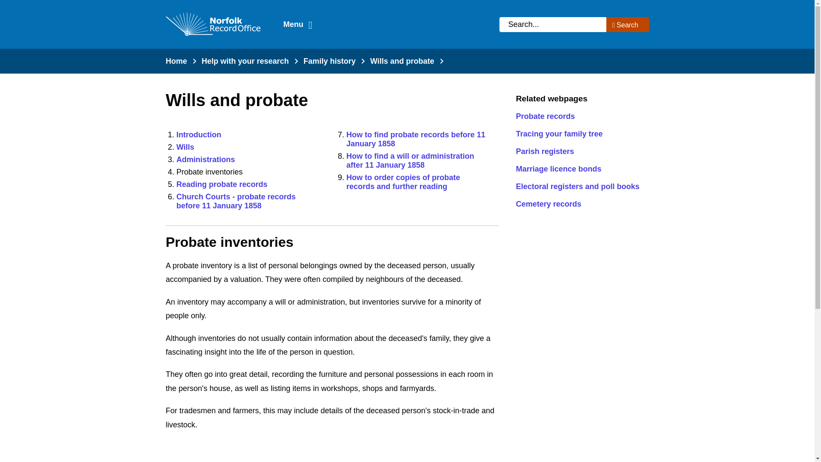 This screenshot has height=462, width=821. Describe the element at coordinates (416, 139) in the screenshot. I see `Wills and probate` at that location.